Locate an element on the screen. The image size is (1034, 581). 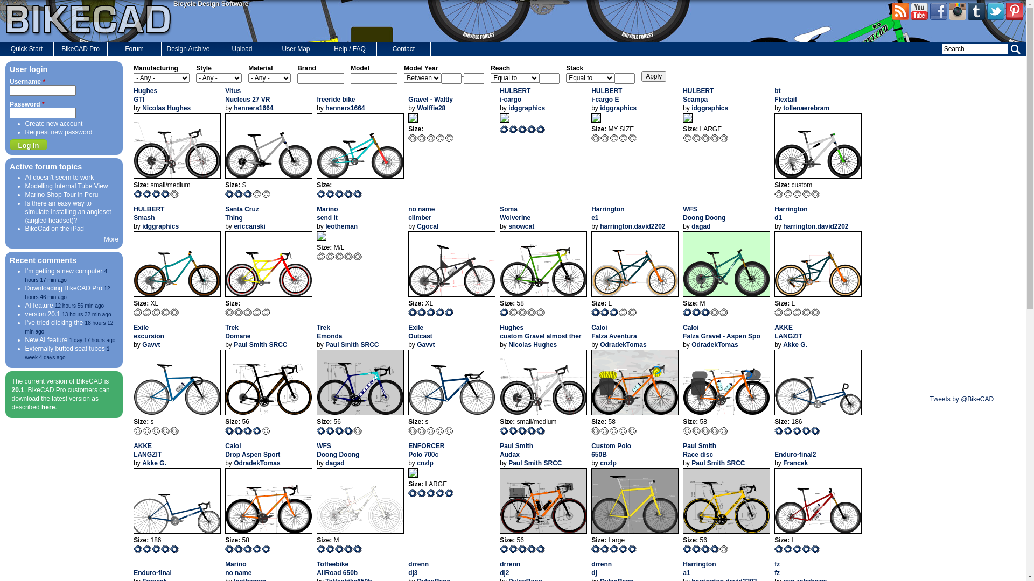
Give climber 4/5 is located at coordinates (441, 312).